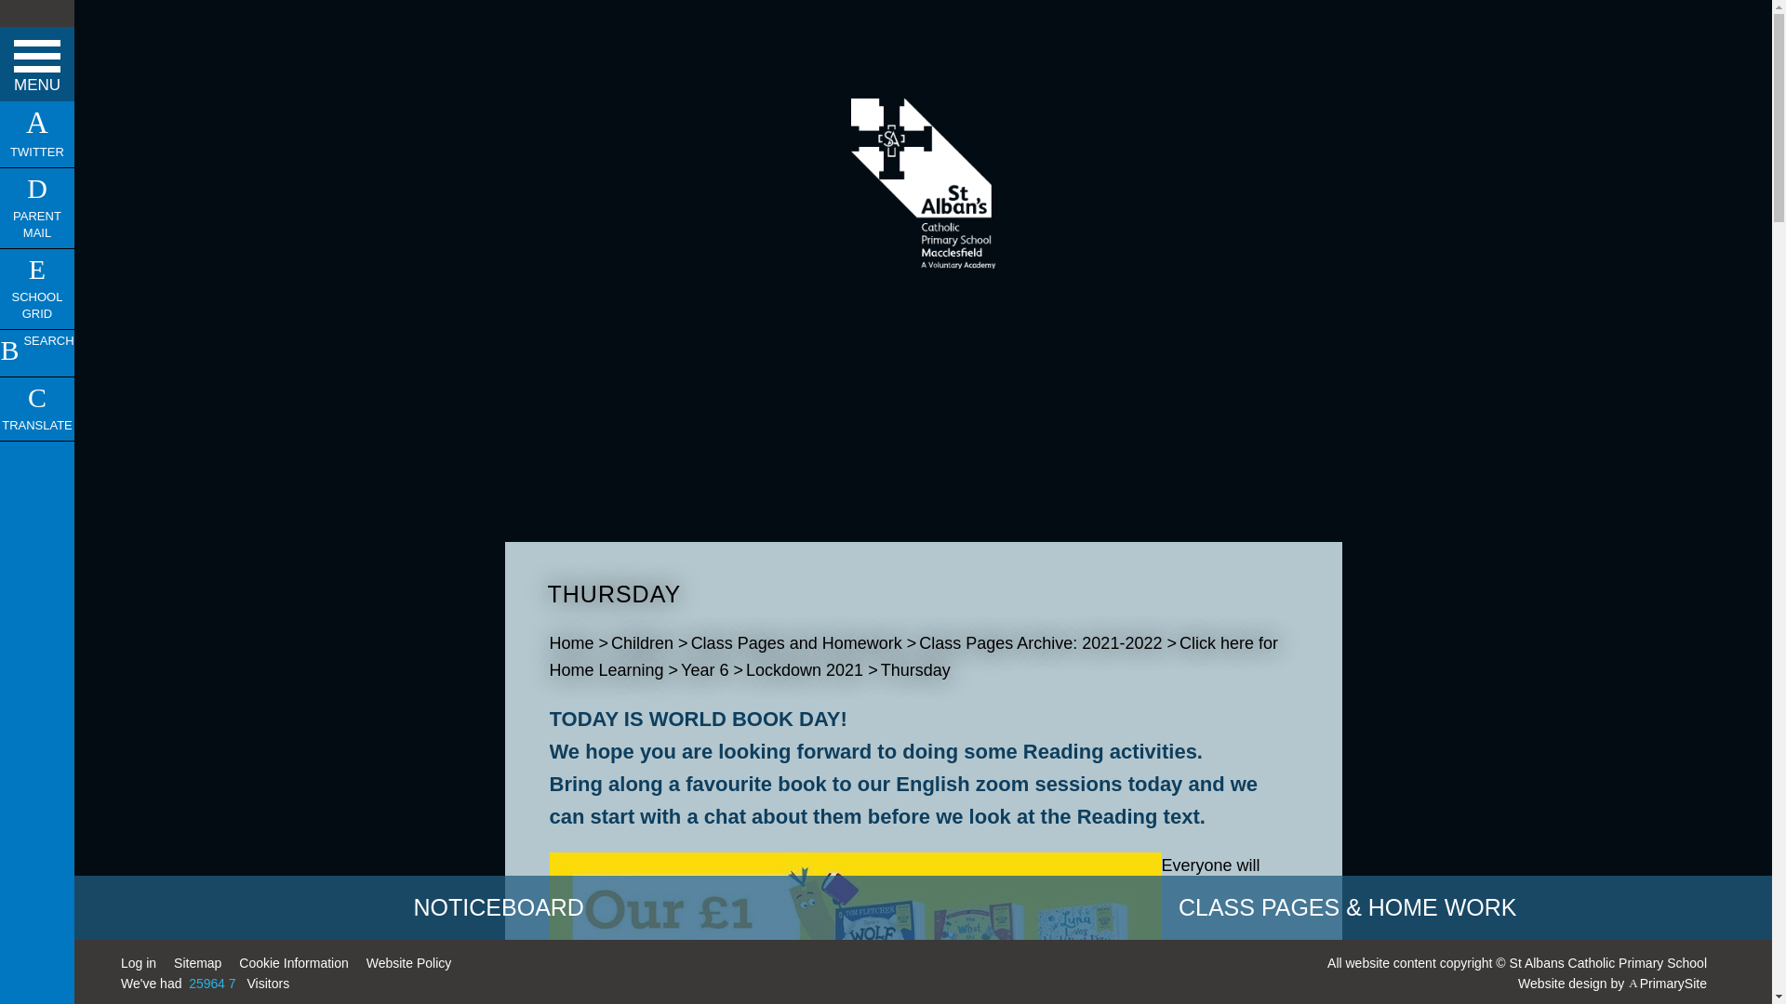  What do you see at coordinates (37, 106) in the screenshot?
I see `ABOUT US` at bounding box center [37, 106].